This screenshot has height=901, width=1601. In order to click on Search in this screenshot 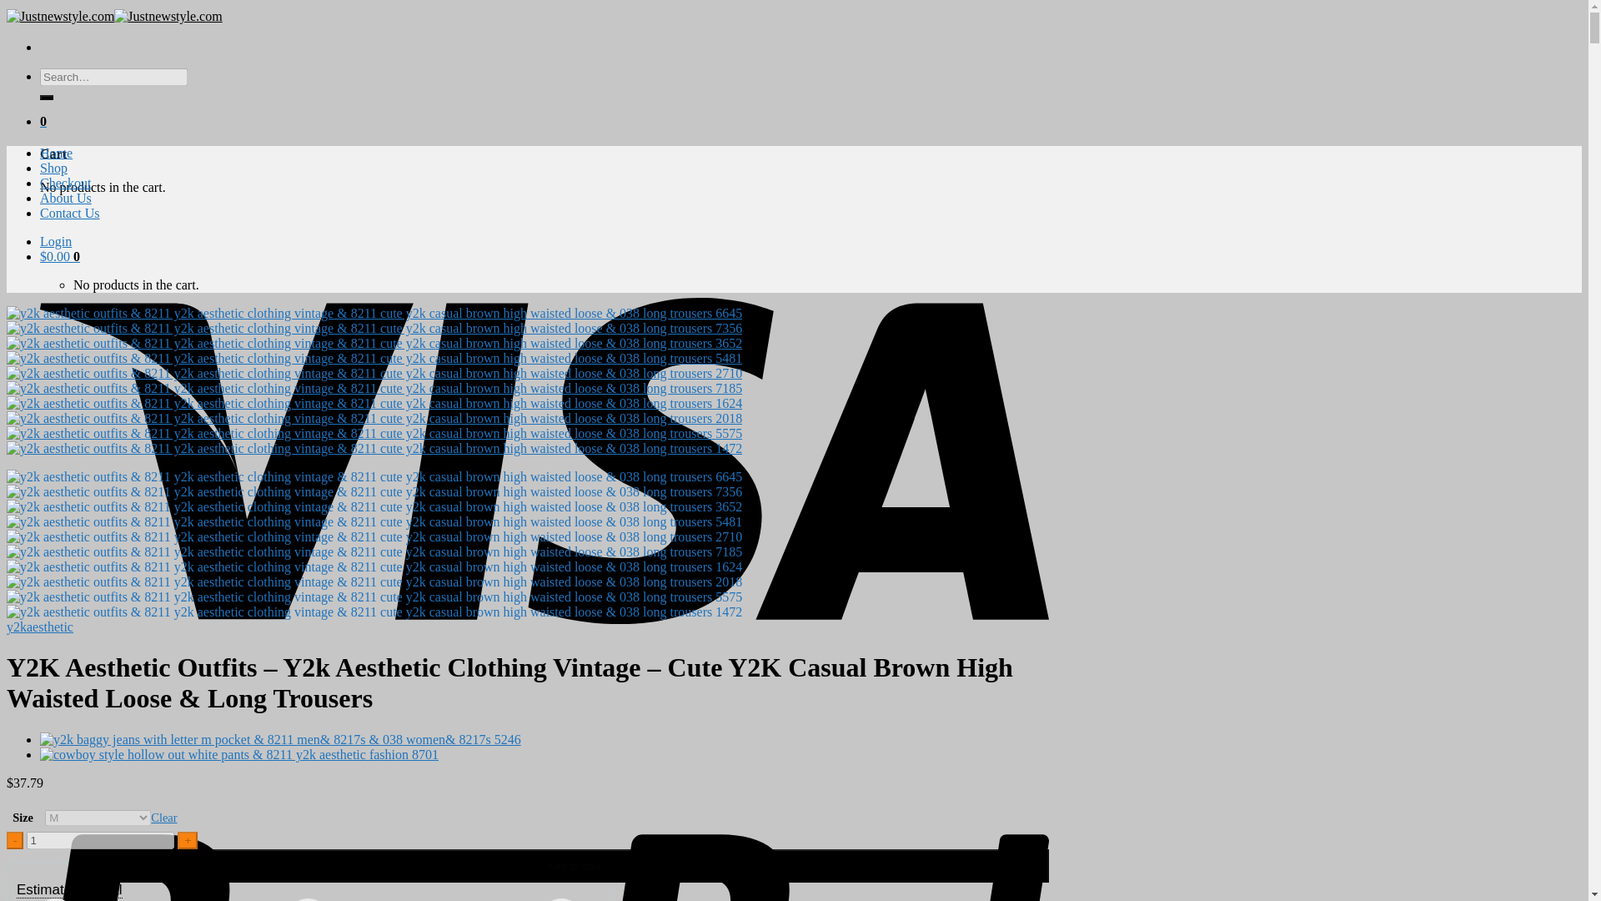, I will do `click(47, 97)`.